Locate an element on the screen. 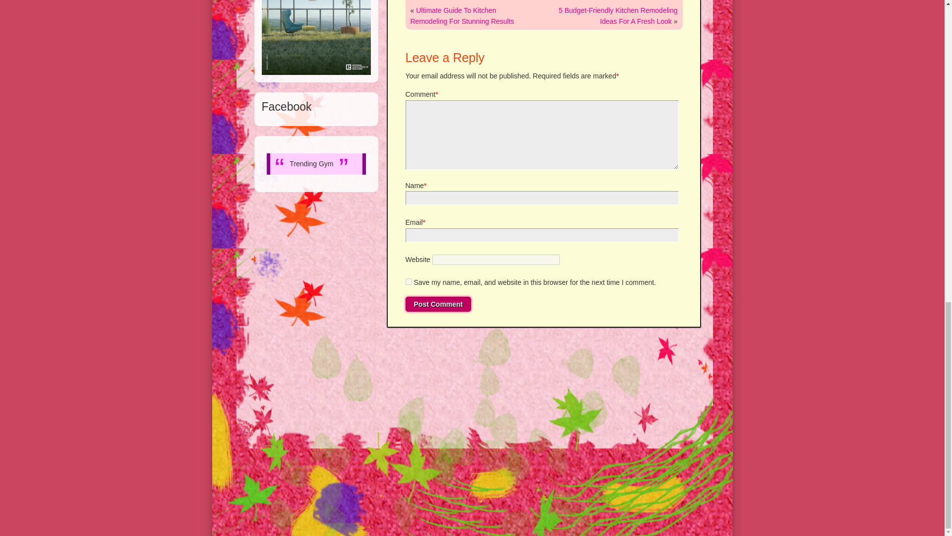 The height and width of the screenshot is (536, 952). Trending Gym is located at coordinates (311, 164).